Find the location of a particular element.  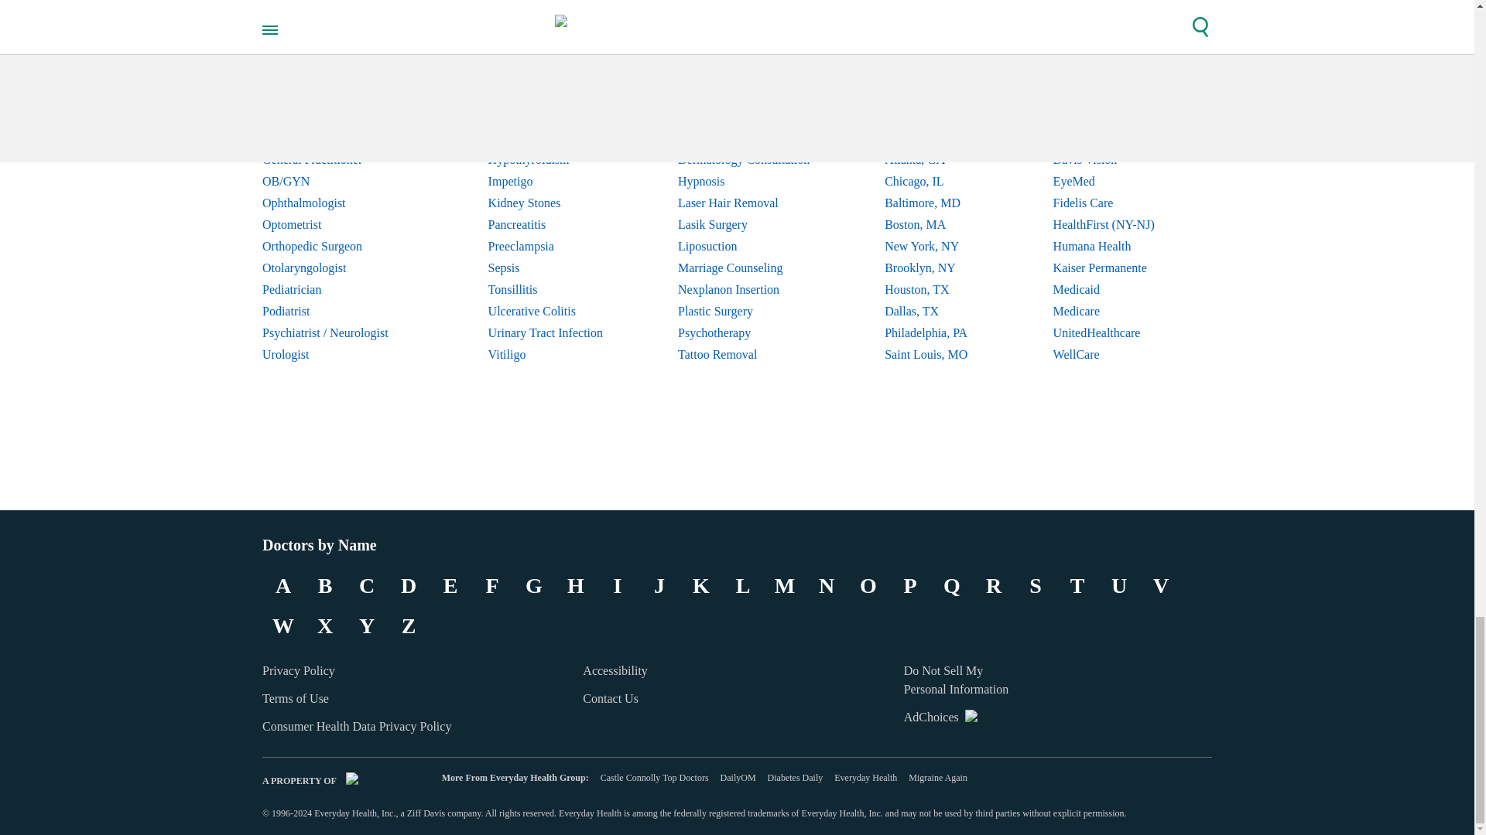

Gastroenterologist is located at coordinates (337, 138).